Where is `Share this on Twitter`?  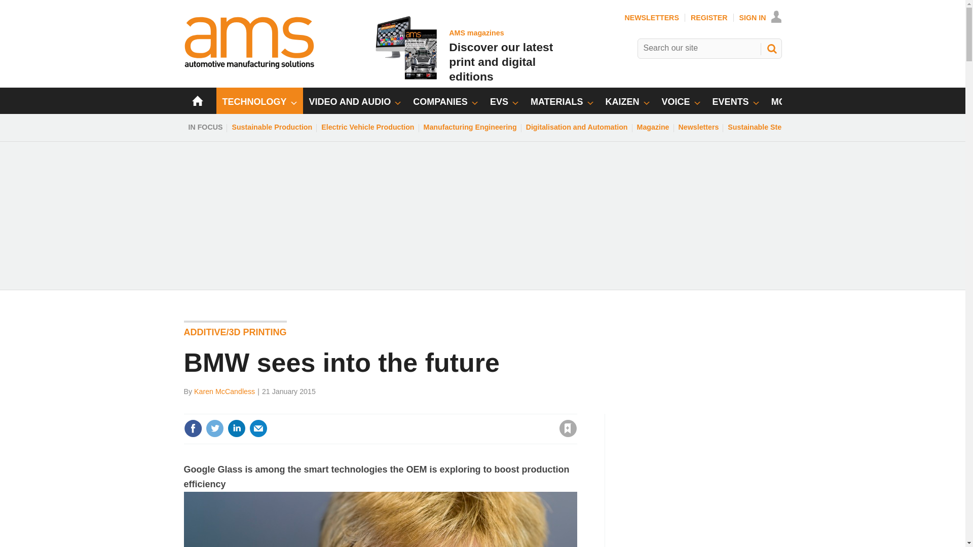 Share this on Twitter is located at coordinates (705, 477).